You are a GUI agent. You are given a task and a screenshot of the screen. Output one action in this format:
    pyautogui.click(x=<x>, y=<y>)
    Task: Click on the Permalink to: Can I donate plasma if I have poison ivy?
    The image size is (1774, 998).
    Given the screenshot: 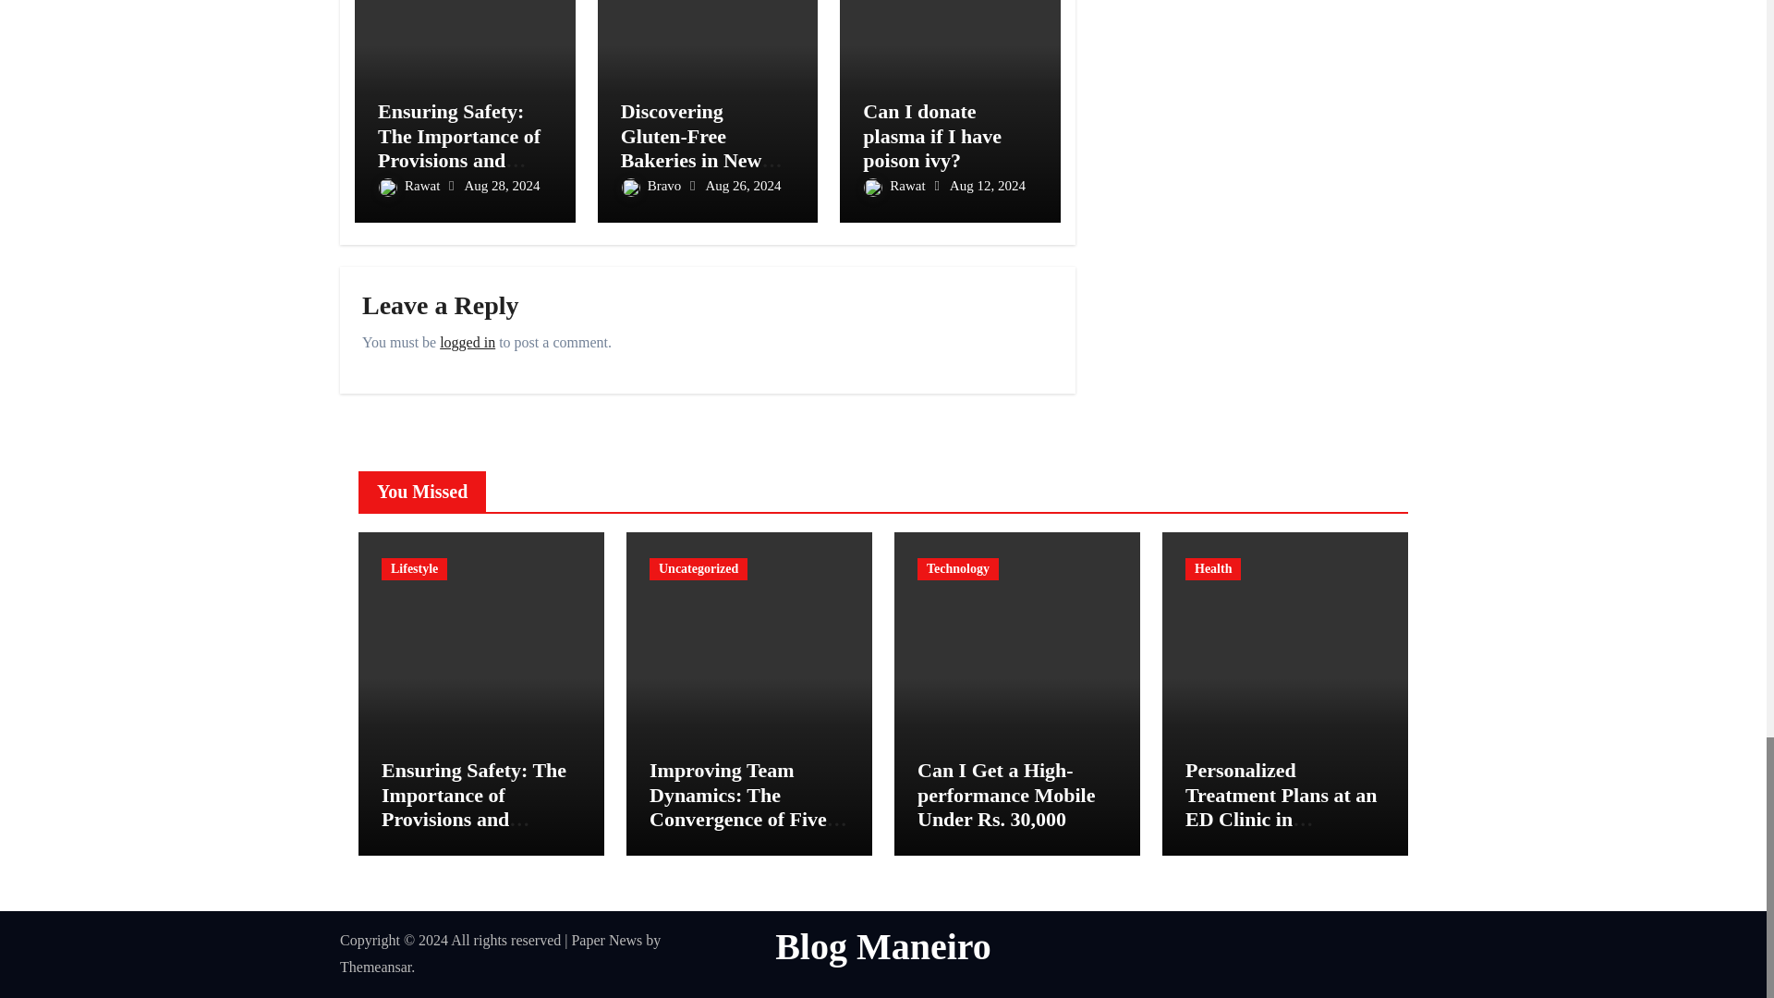 What is the action you would take?
    pyautogui.click(x=931, y=135)
    